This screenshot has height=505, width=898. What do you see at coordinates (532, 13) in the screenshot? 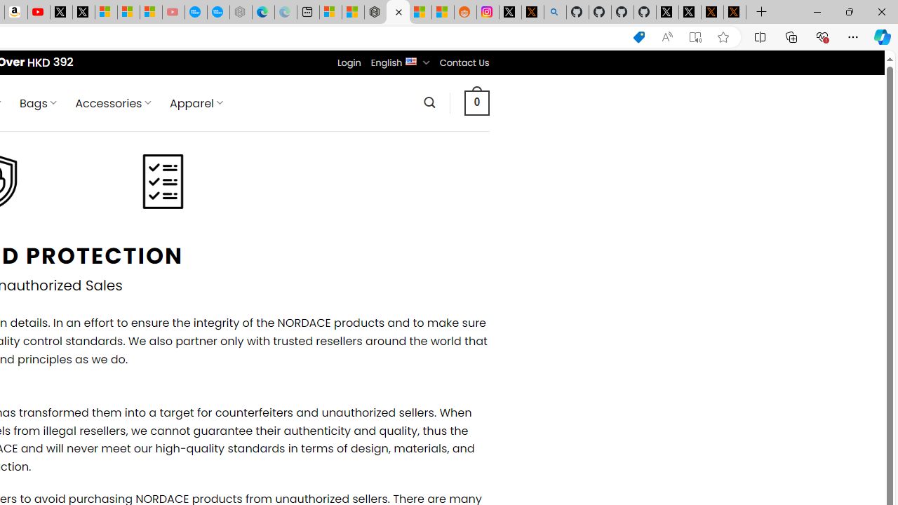
I see `help.x.com | 524: A timeout occurred` at bounding box center [532, 13].